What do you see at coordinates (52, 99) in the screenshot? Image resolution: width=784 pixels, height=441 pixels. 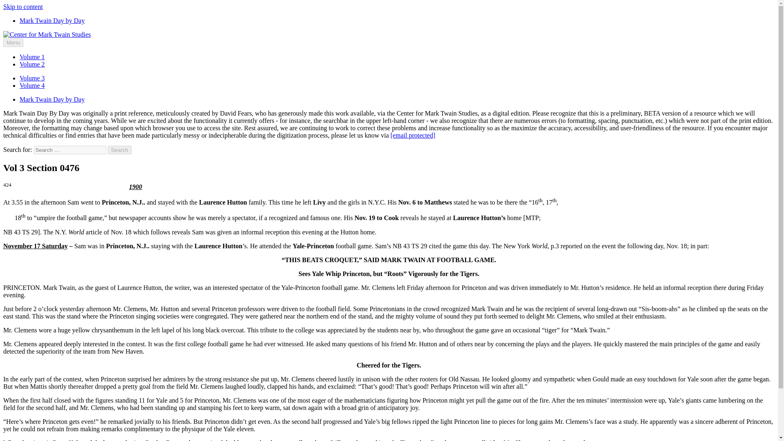 I see `Mark Twain Day by Day` at bounding box center [52, 99].